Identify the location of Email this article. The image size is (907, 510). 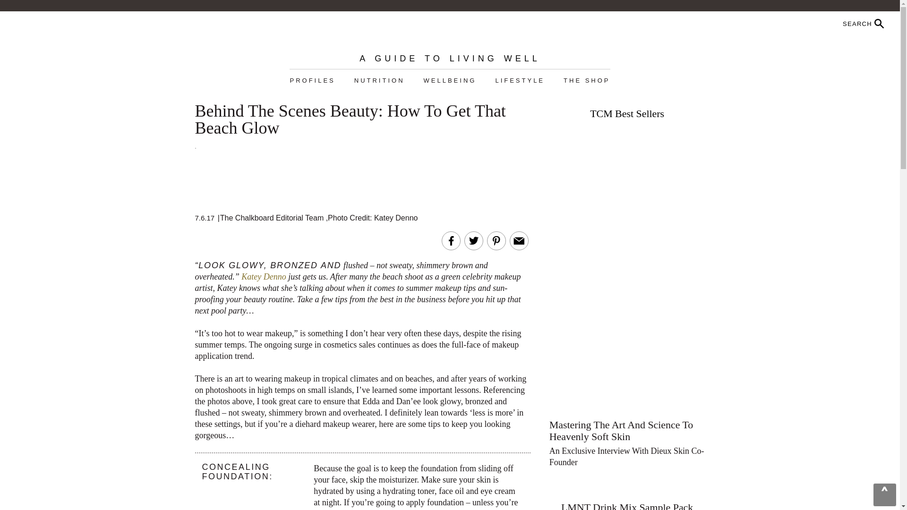
(519, 240).